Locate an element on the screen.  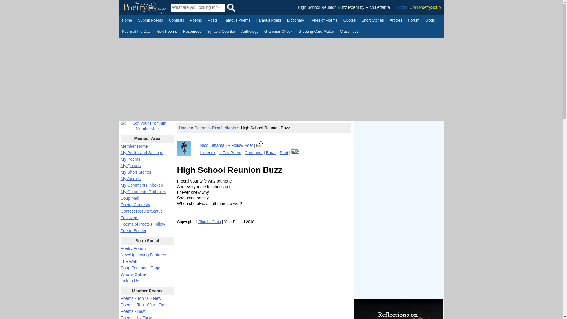
My Poems is located at coordinates (130, 159).